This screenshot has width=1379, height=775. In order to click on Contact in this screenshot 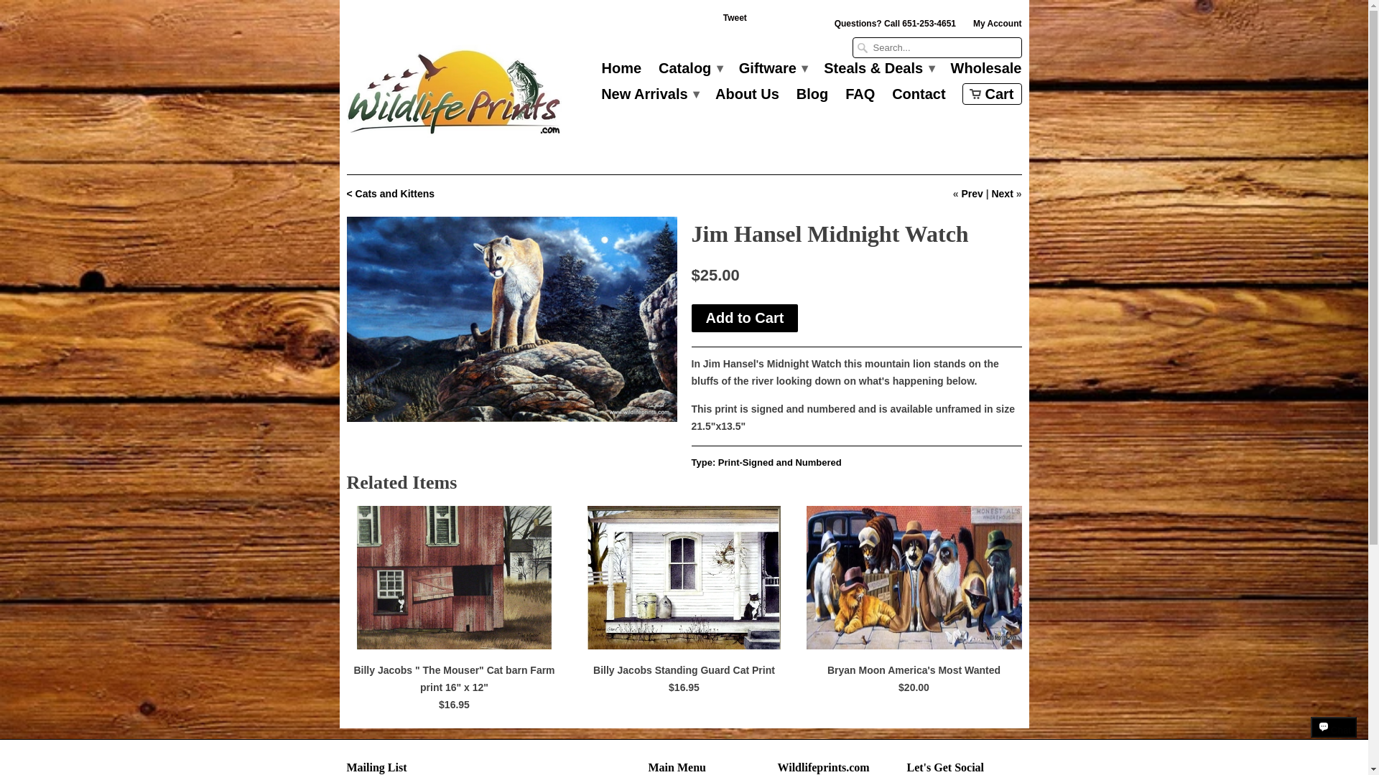, I will do `click(918, 98)`.